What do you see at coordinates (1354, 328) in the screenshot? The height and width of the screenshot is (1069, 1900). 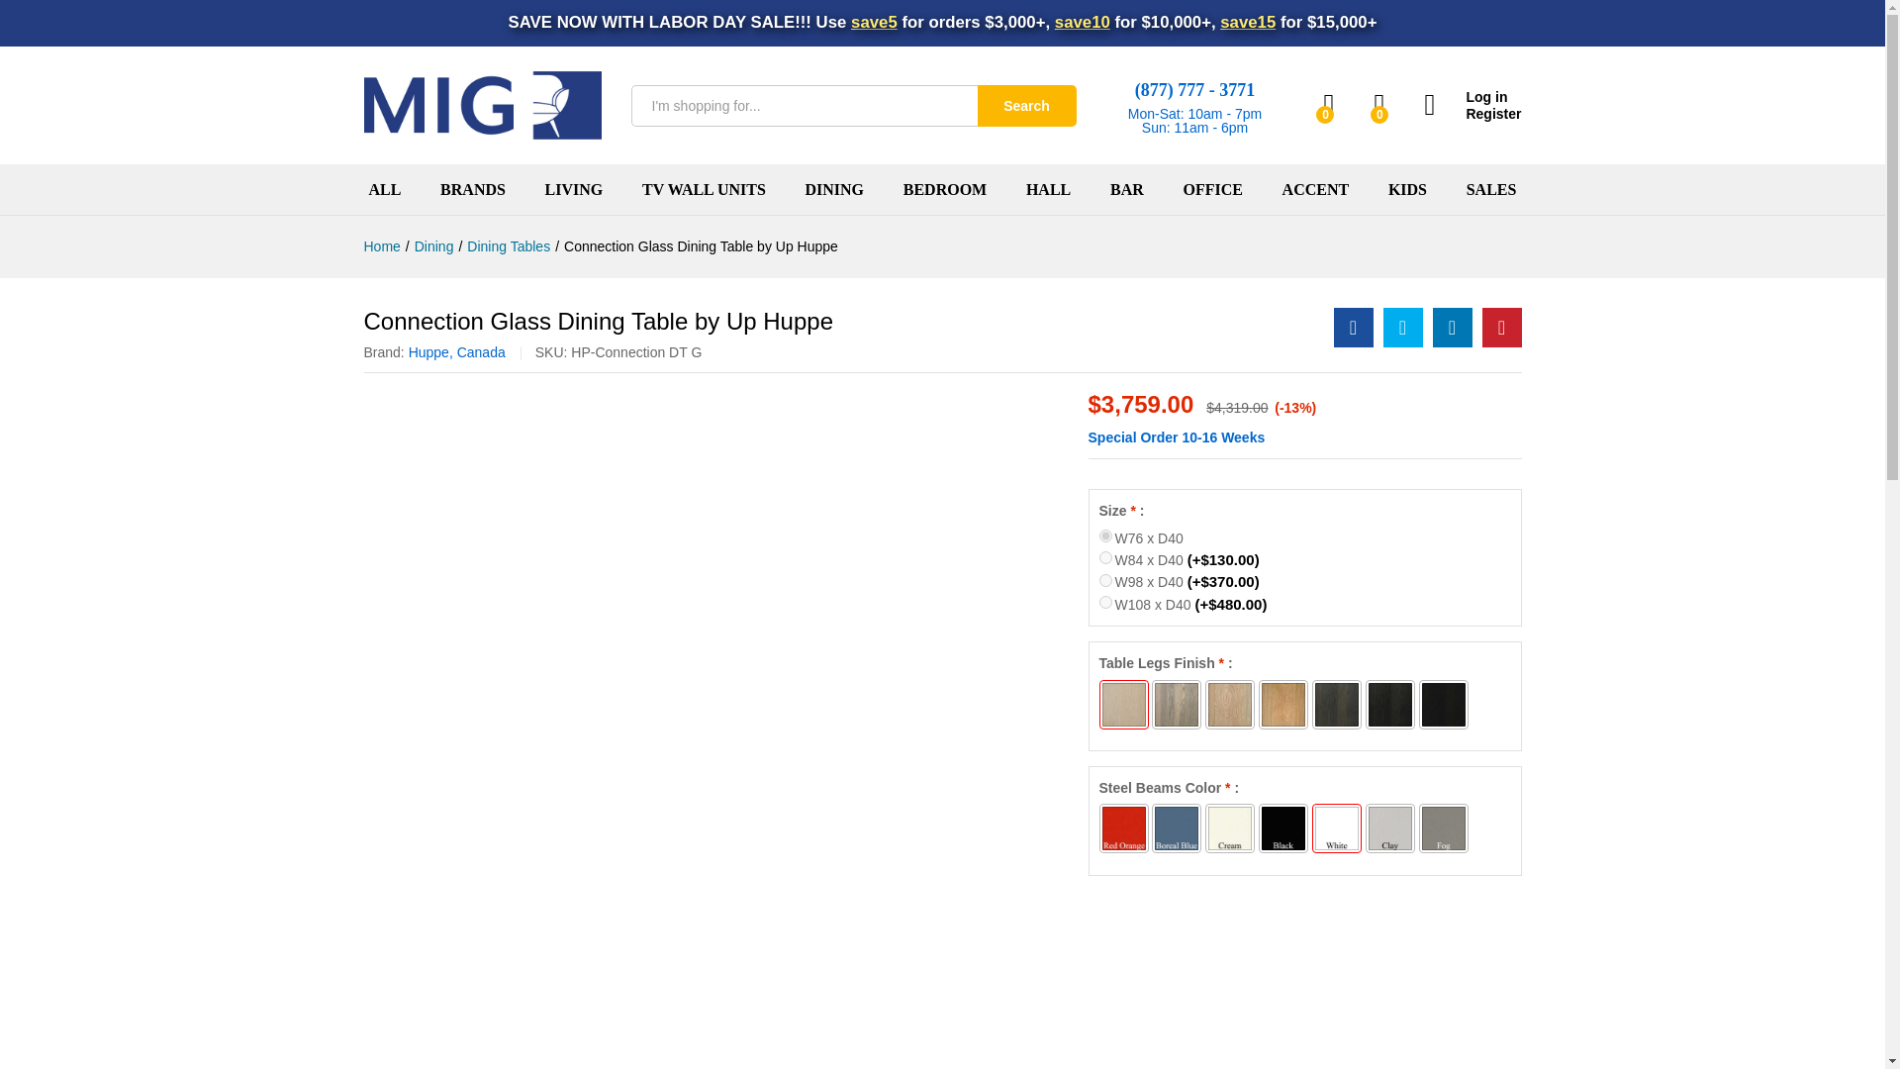 I see `Connection Glass Dining Table by Up Huppe` at bounding box center [1354, 328].